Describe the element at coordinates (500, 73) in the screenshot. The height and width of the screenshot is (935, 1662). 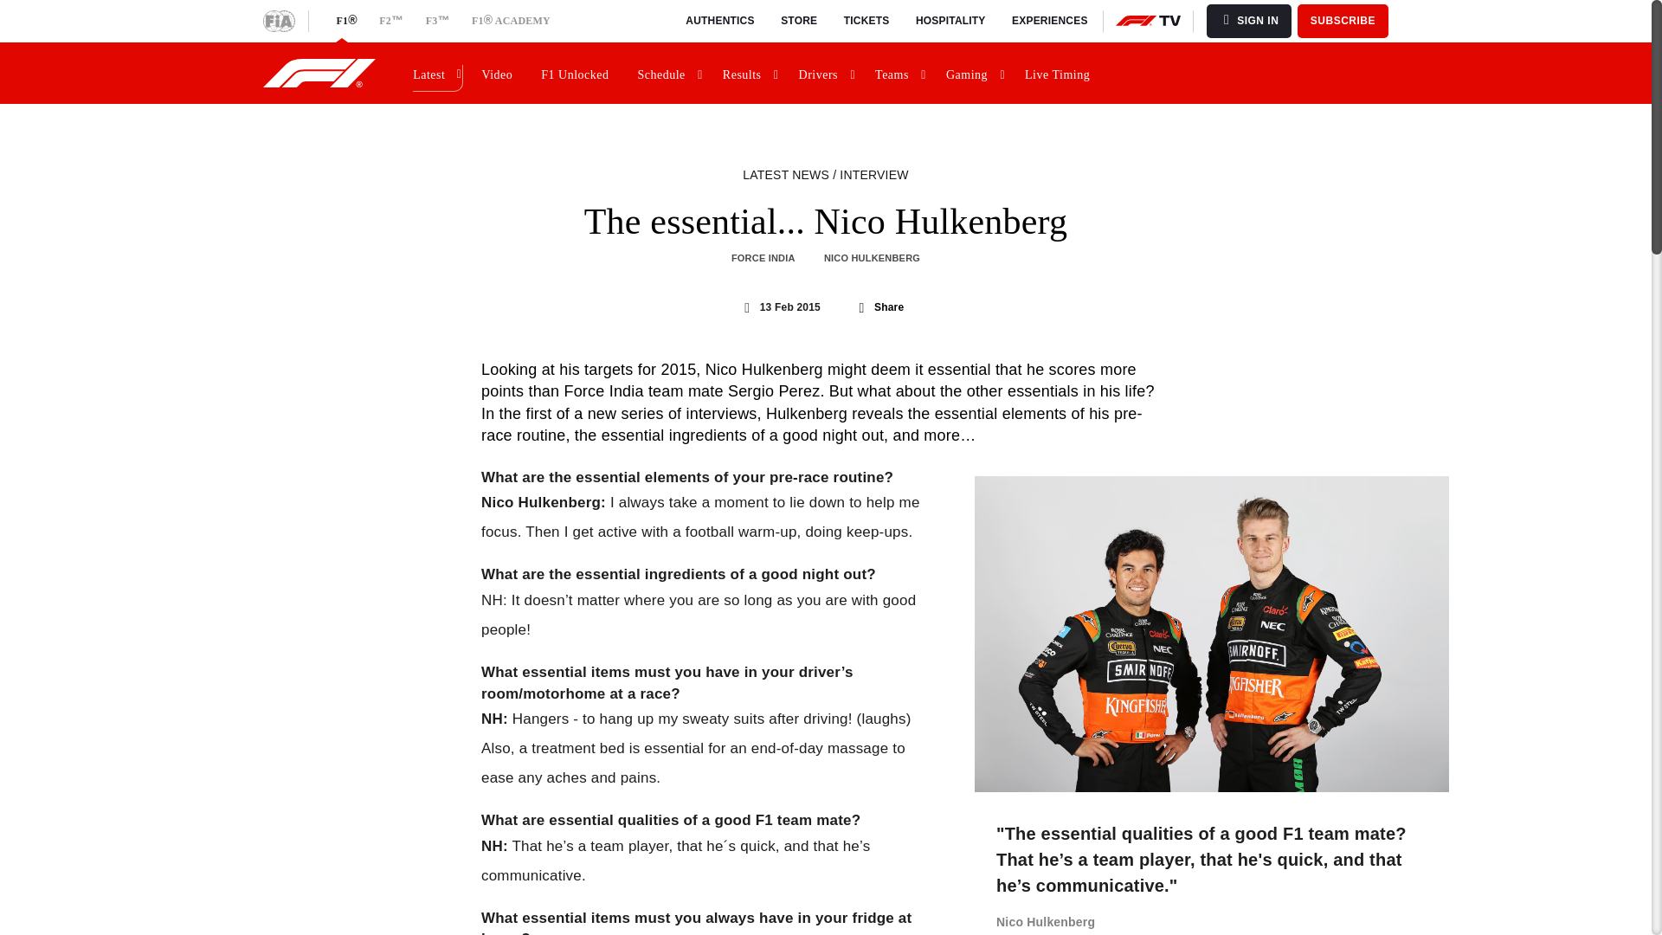
I see `Video` at that location.